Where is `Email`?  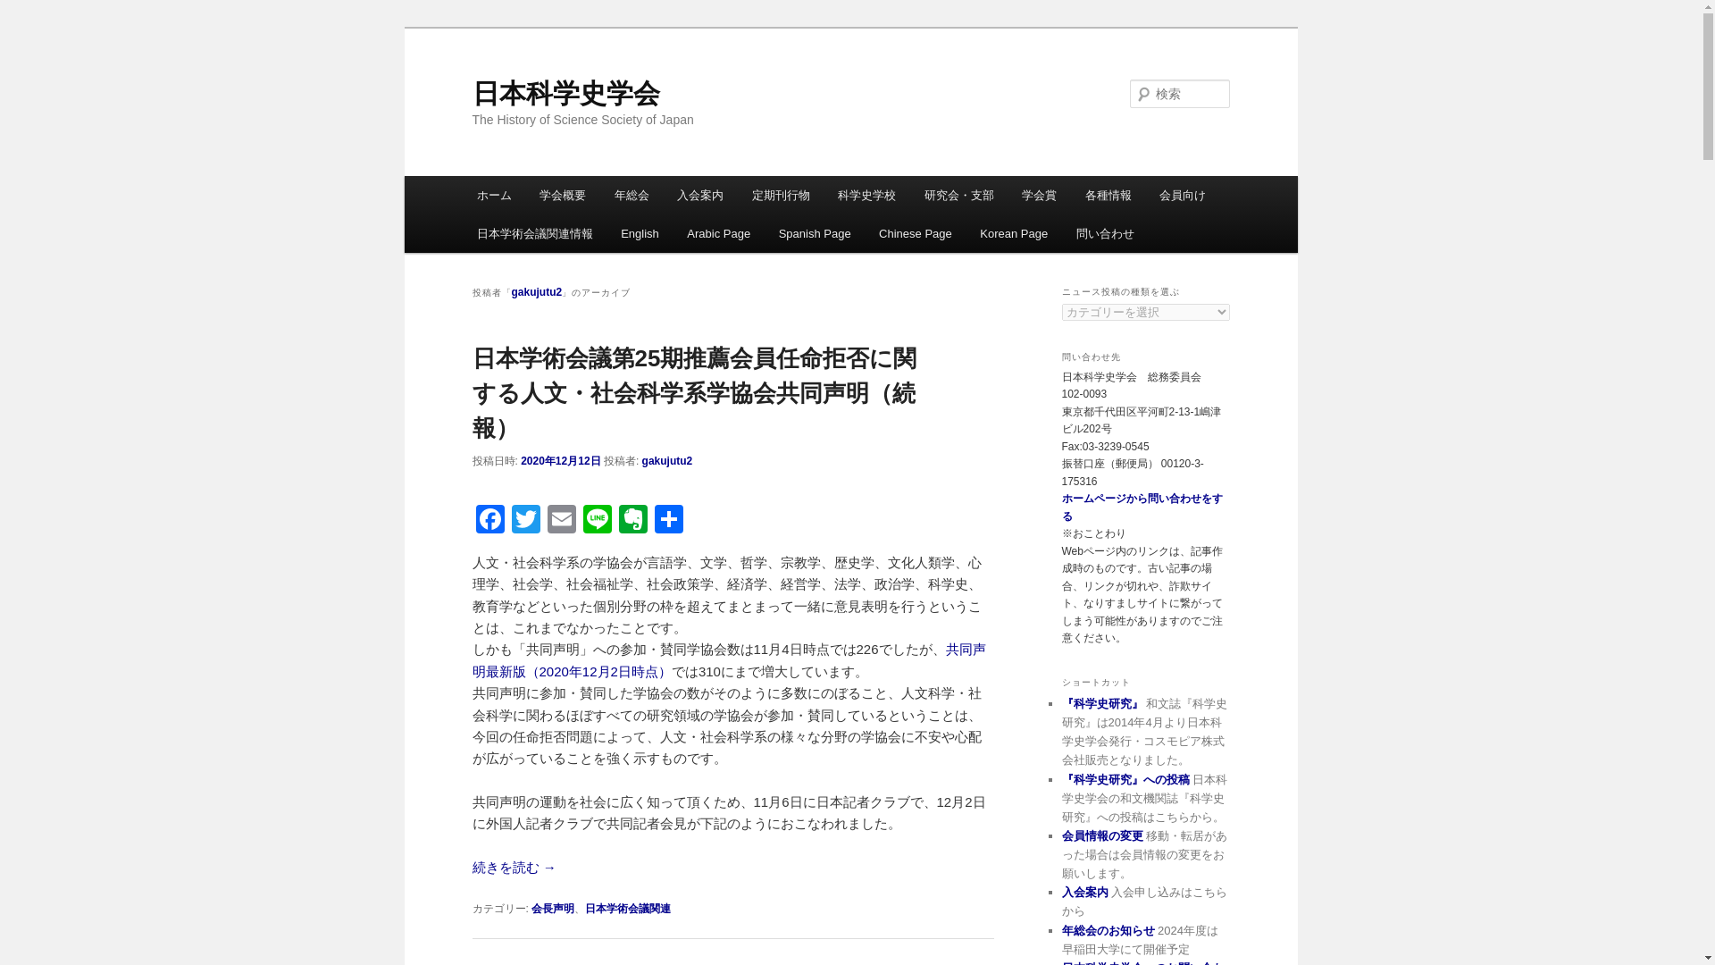
Email is located at coordinates (561, 520).